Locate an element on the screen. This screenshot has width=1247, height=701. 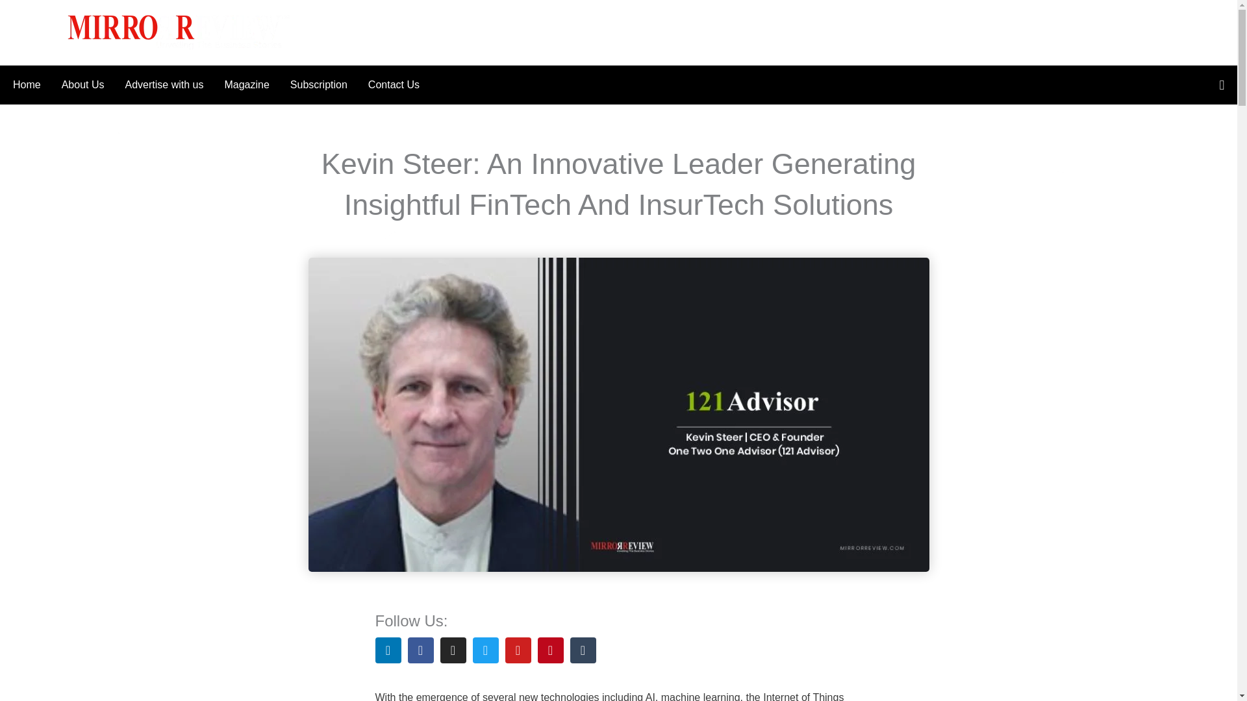
Pinterest is located at coordinates (550, 650).